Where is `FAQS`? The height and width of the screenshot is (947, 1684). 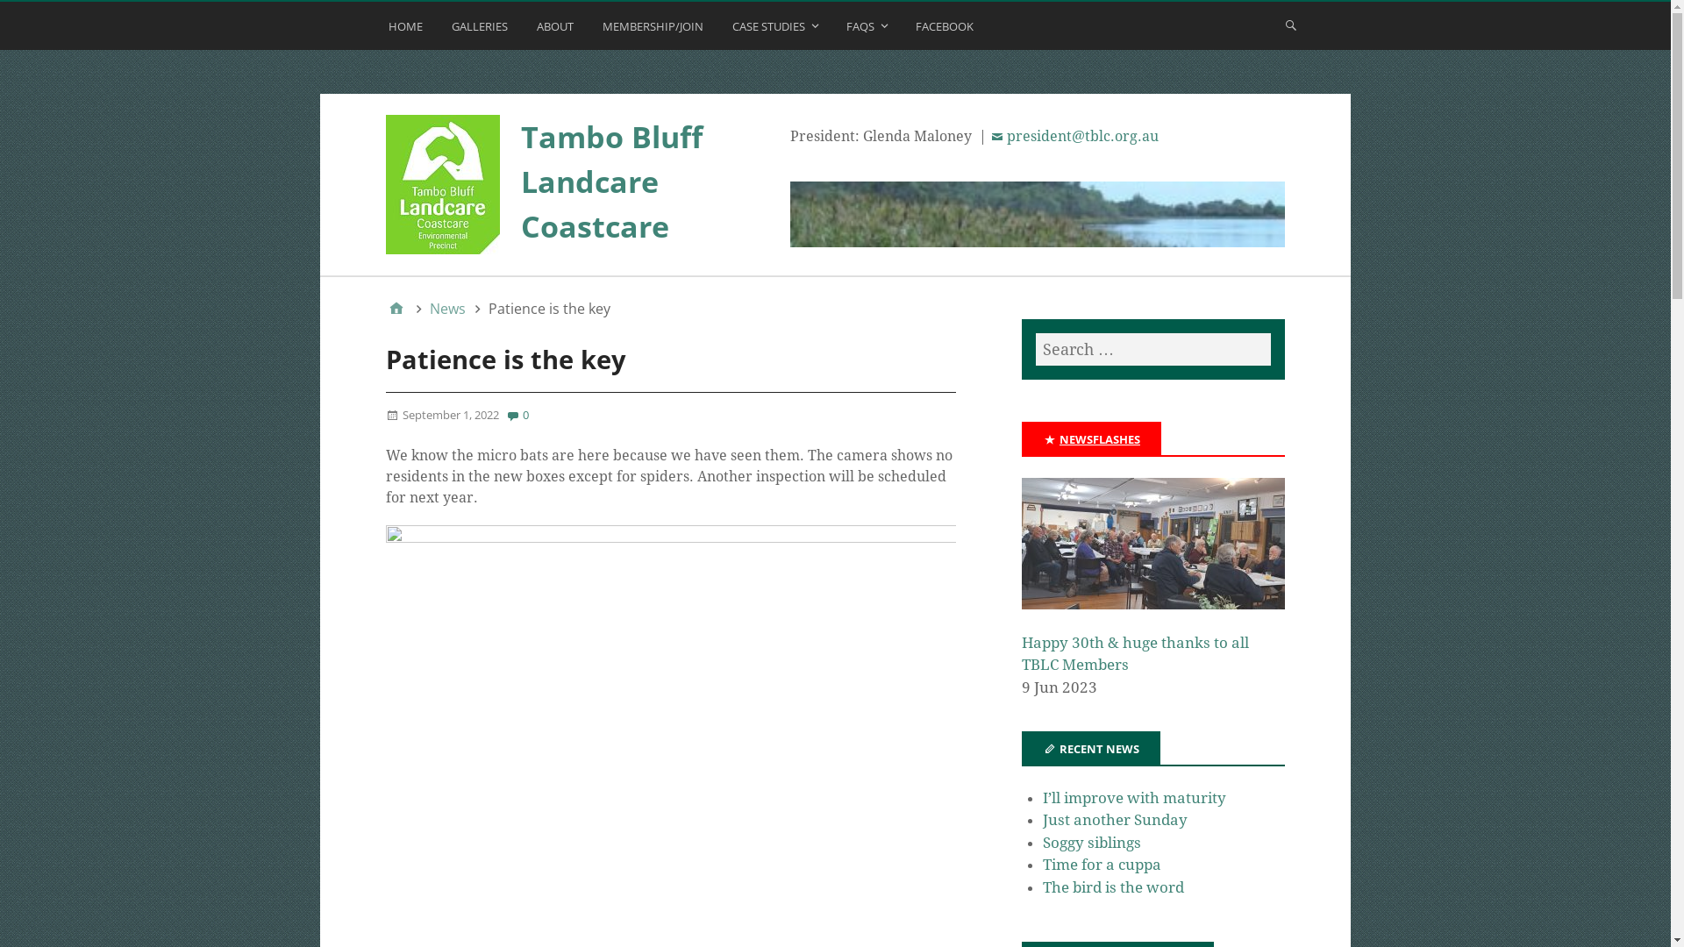
FAQS is located at coordinates (868, 30).